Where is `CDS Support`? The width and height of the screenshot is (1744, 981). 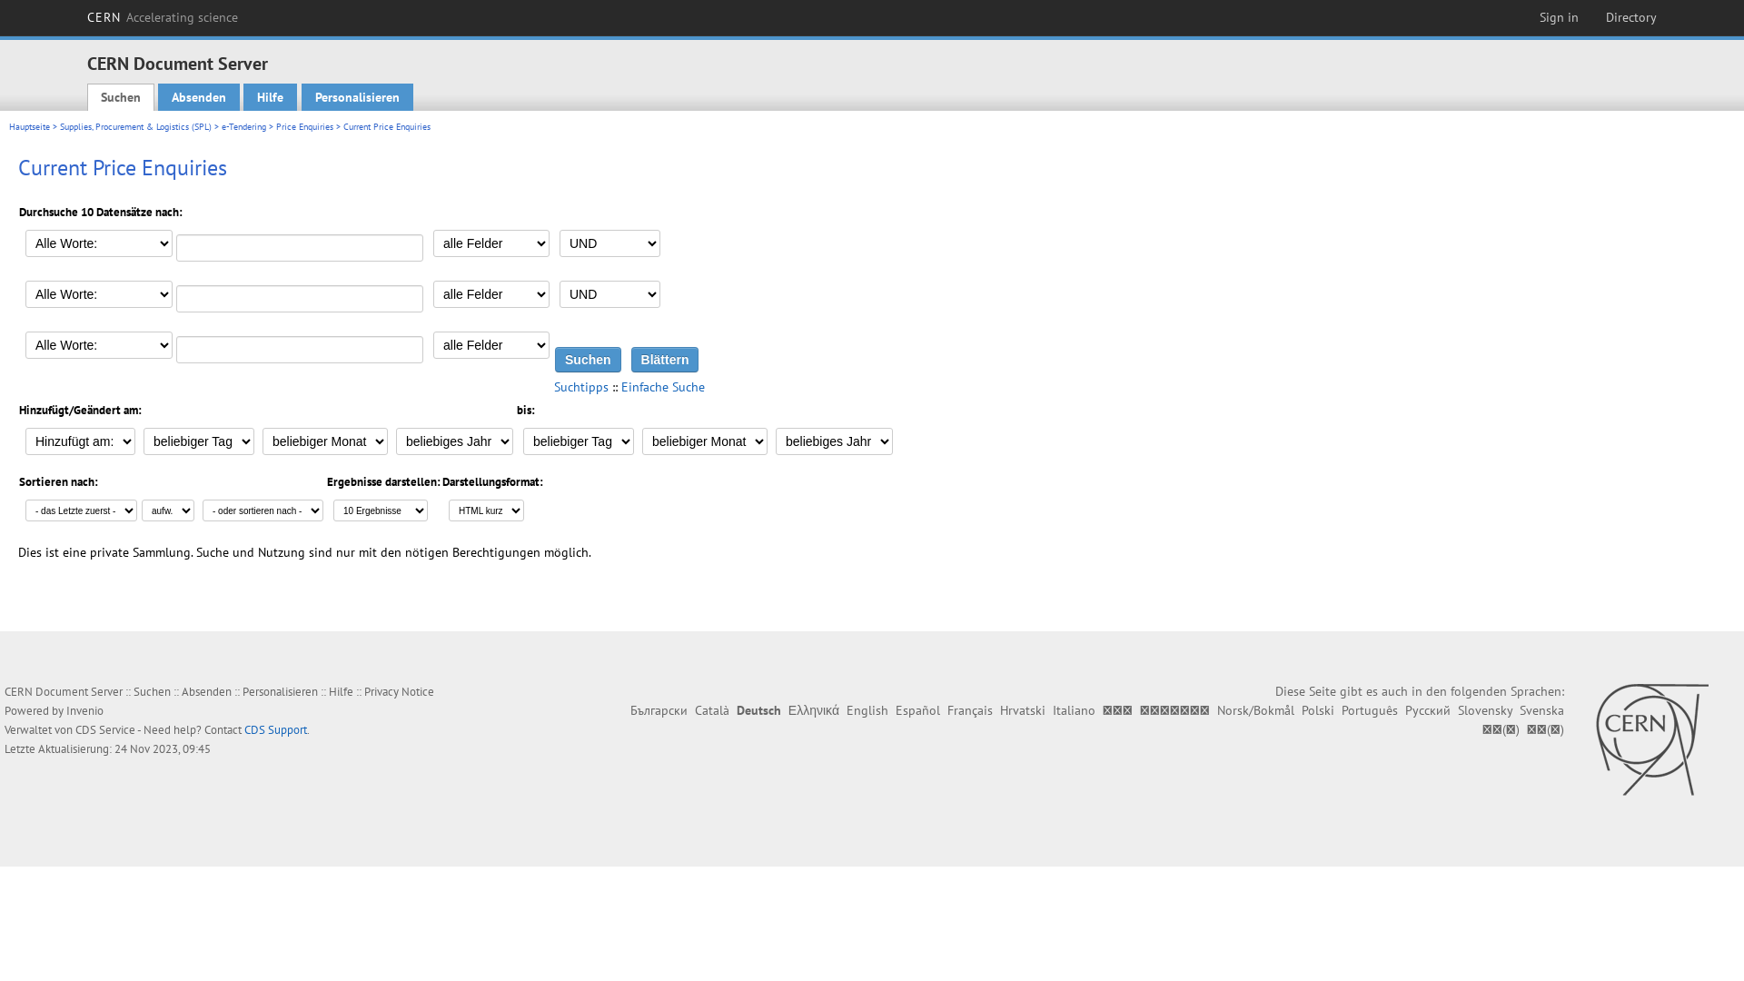 CDS Support is located at coordinates (276, 730).